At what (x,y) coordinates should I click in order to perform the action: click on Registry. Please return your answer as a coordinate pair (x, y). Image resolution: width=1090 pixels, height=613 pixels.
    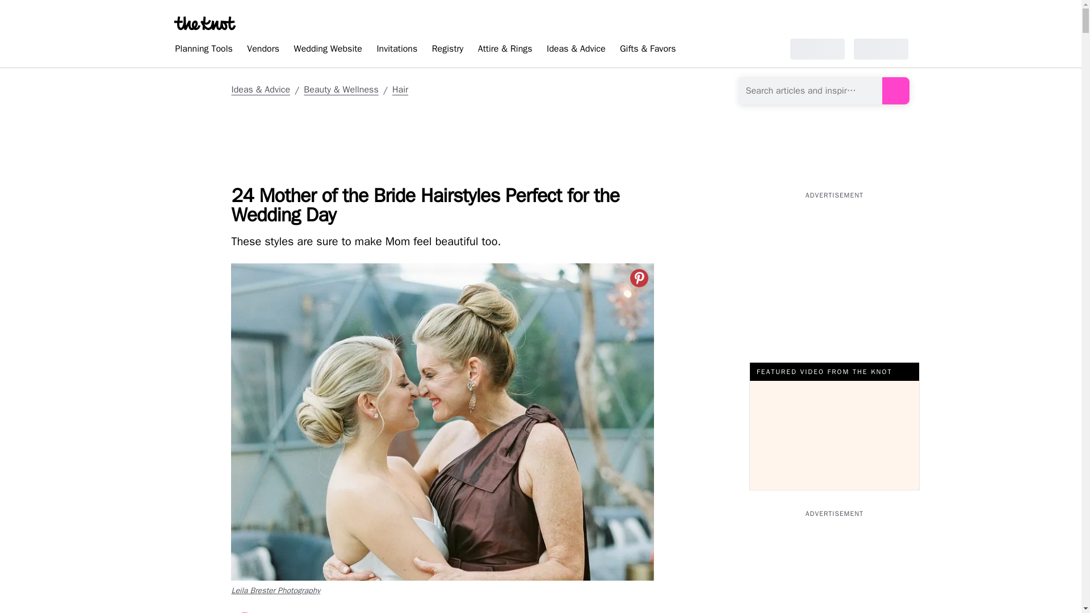
    Looking at the image, I should click on (447, 51).